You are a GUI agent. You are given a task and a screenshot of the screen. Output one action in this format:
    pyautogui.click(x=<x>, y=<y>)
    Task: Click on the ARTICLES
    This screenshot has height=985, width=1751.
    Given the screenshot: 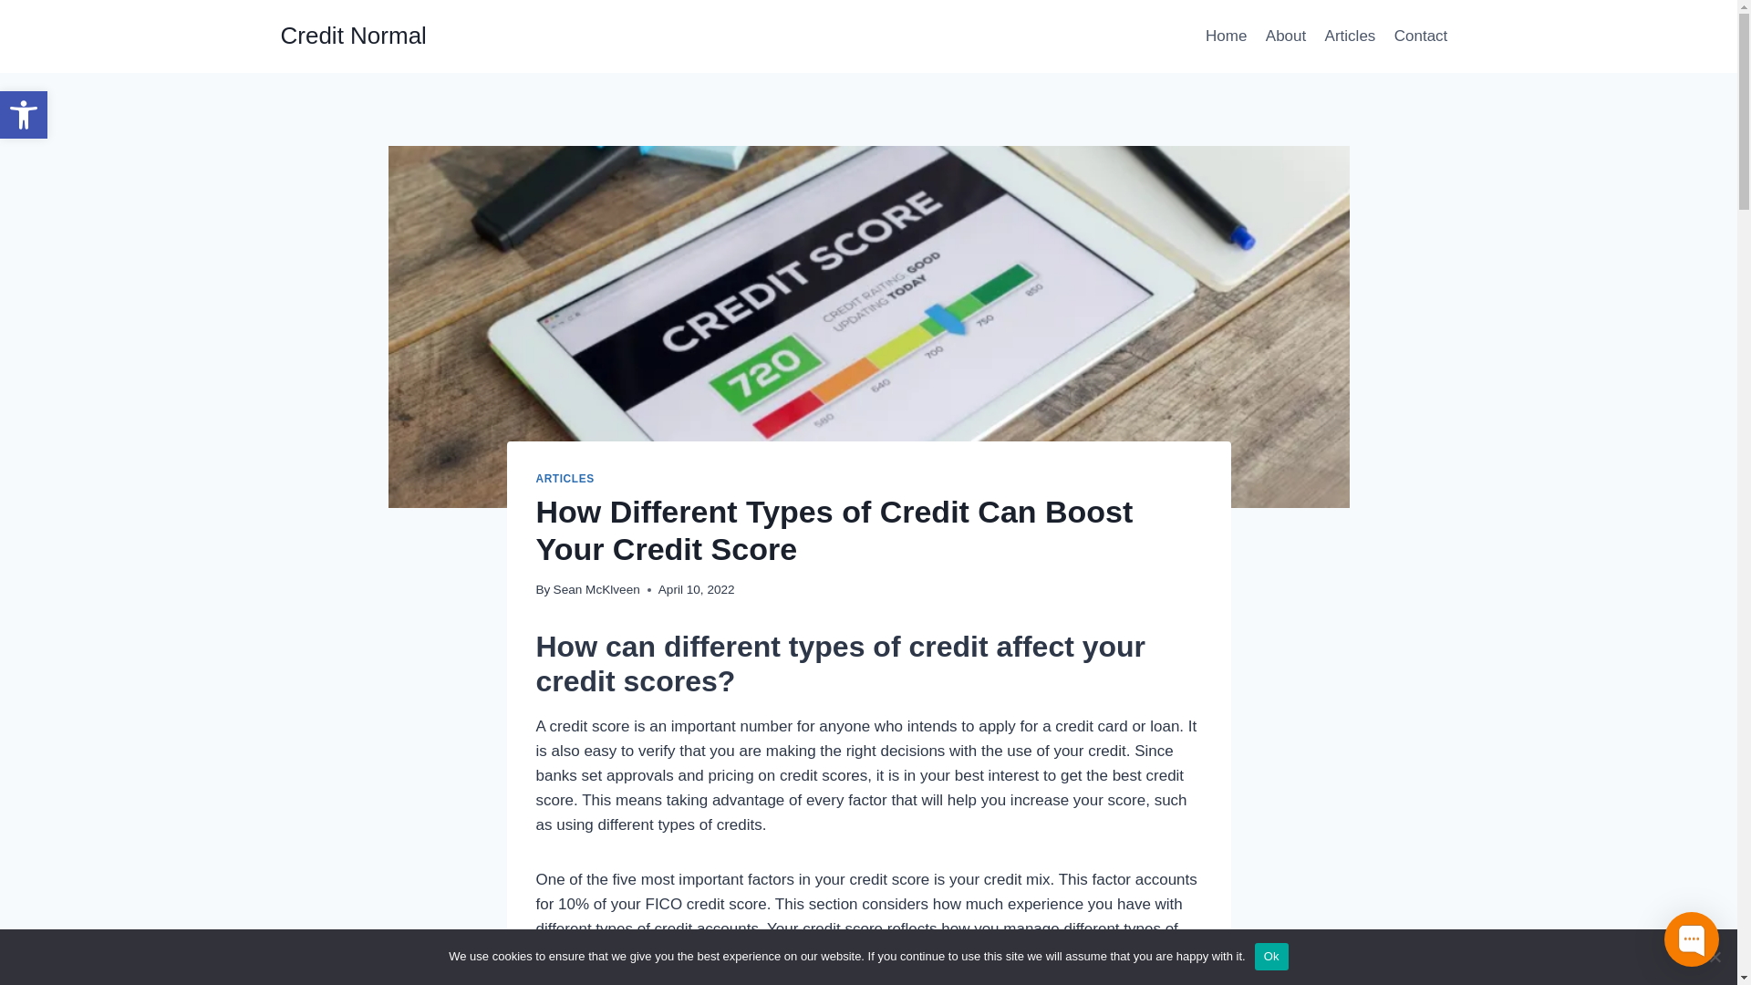 What is the action you would take?
    pyautogui.click(x=565, y=479)
    